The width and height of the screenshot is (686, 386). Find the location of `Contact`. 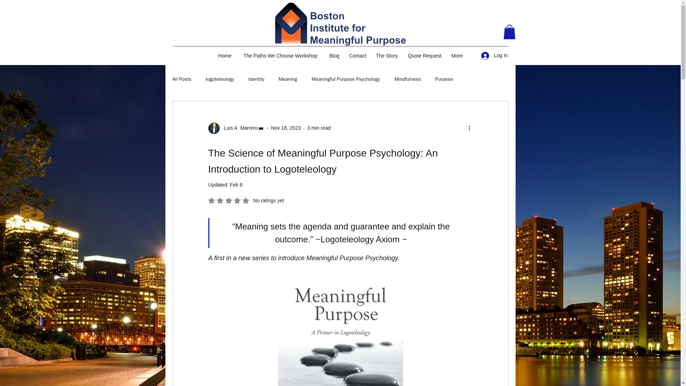

Contact is located at coordinates (357, 56).